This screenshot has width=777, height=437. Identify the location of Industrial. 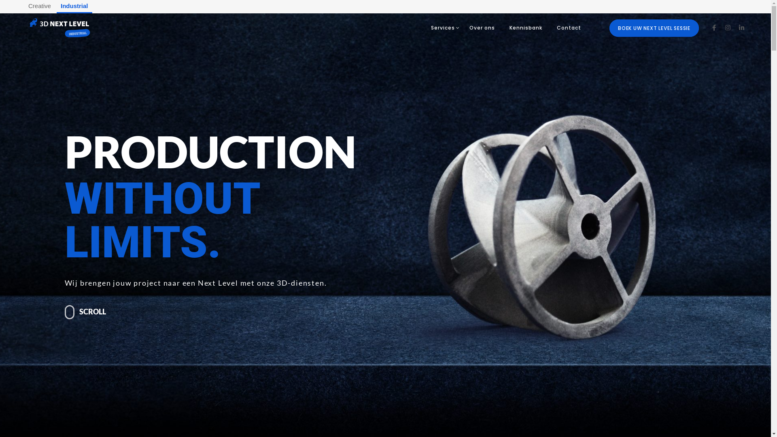
(74, 6).